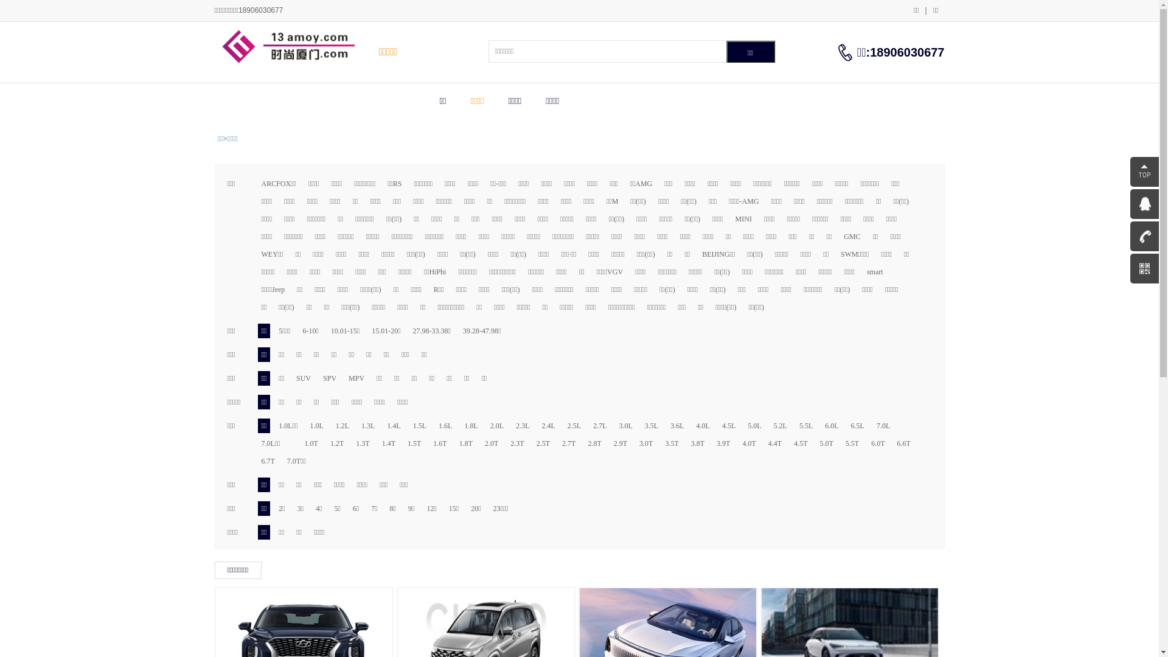 The width and height of the screenshot is (1168, 657). Describe the element at coordinates (440, 443) in the screenshot. I see `1.6T` at that location.